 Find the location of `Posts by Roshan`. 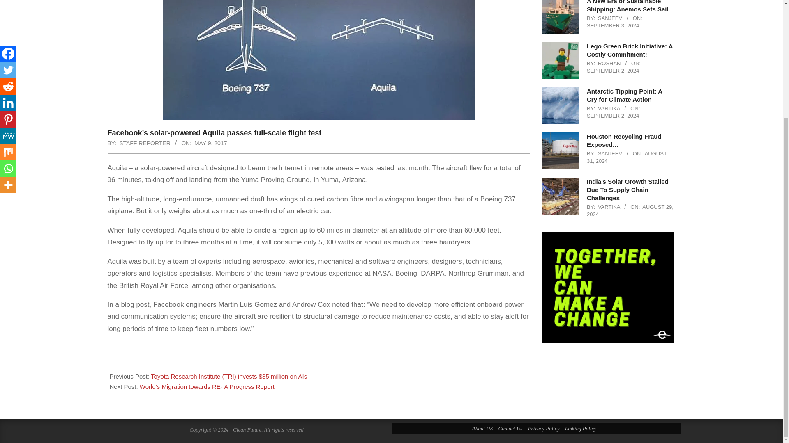

Posts by Roshan is located at coordinates (609, 63).